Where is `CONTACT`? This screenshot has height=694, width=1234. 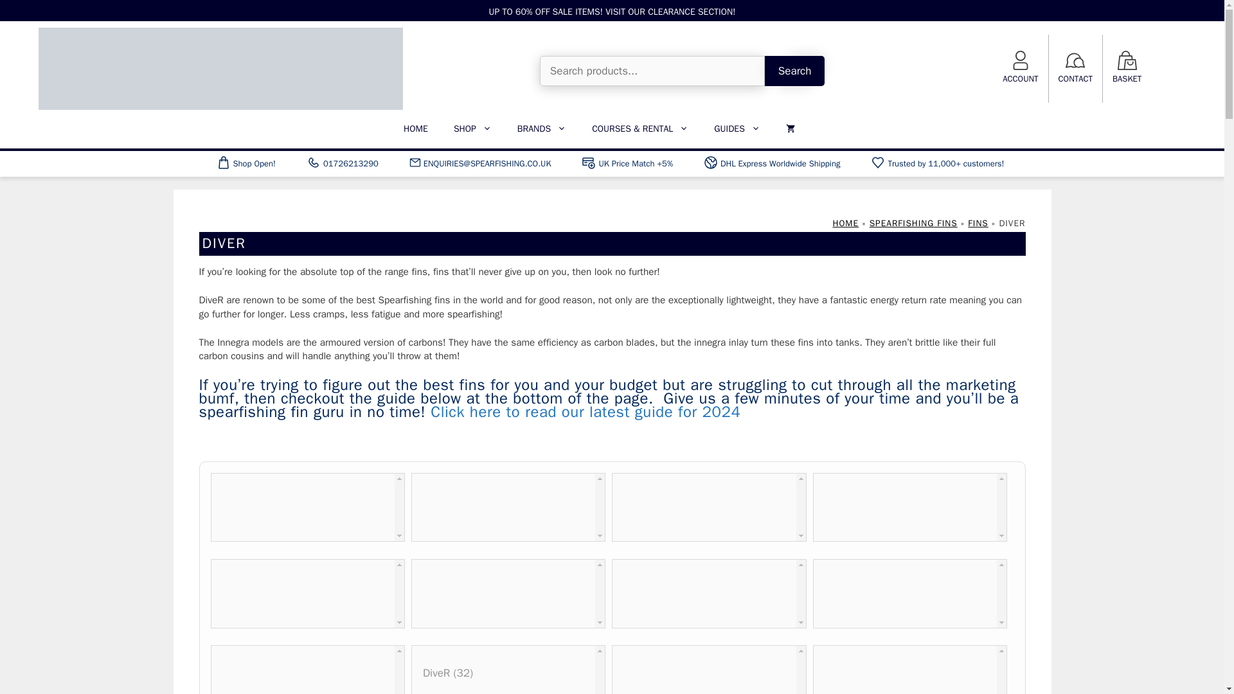 CONTACT is located at coordinates (1076, 78).